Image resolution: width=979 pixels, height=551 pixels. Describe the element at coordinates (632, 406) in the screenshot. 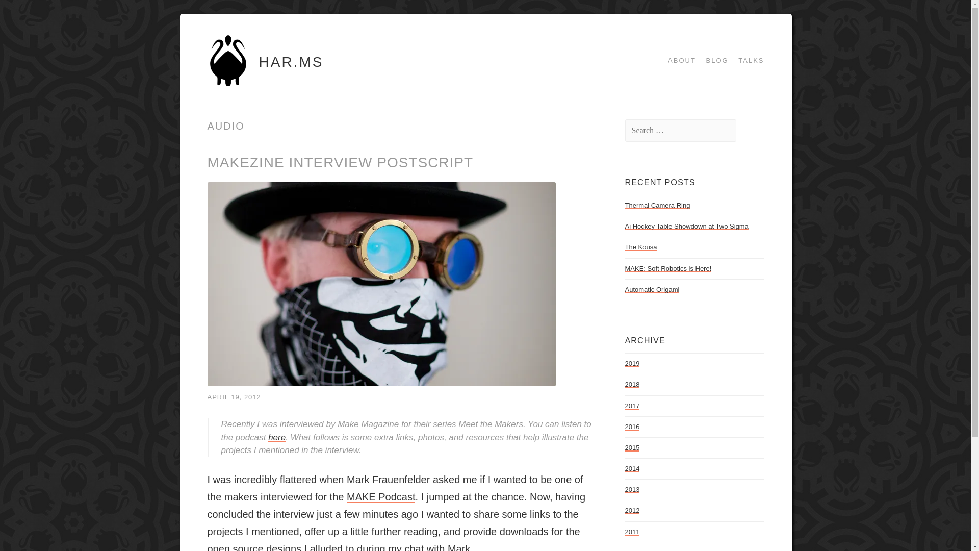

I see `2017` at that location.